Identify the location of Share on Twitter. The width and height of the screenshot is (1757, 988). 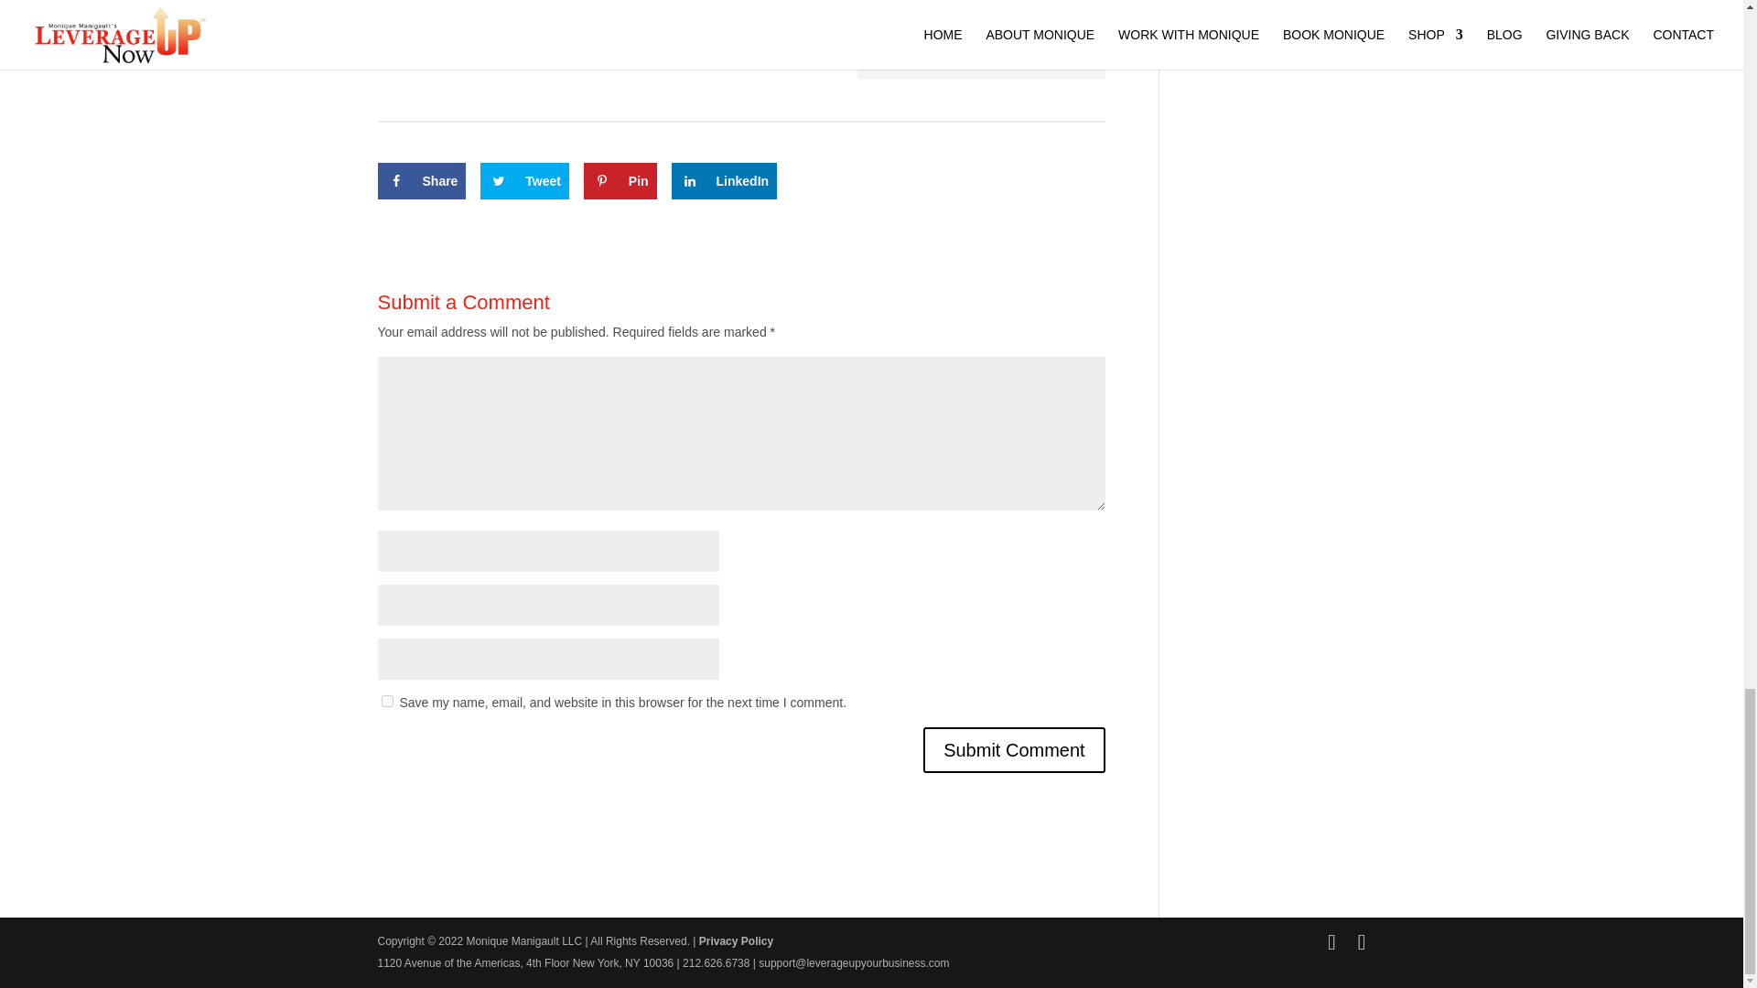
(524, 181).